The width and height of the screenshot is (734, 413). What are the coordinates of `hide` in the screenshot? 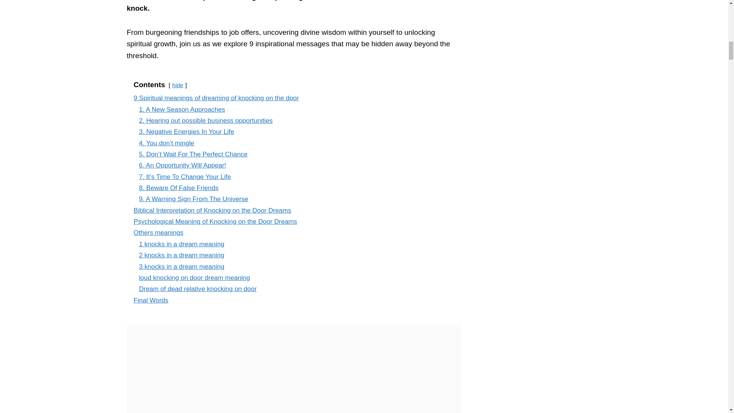 It's located at (178, 85).